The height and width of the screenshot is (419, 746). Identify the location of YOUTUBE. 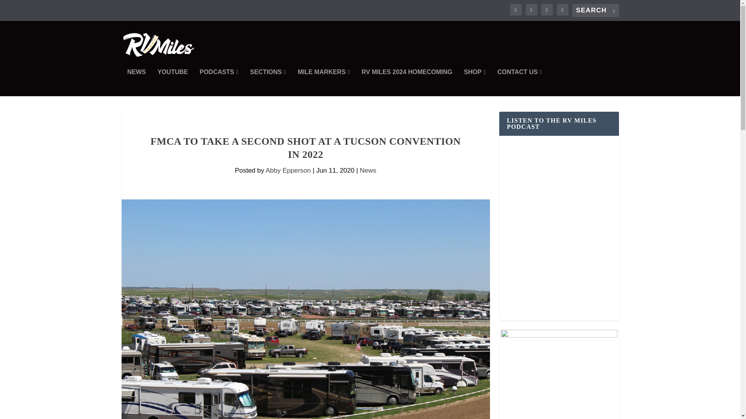
(173, 83).